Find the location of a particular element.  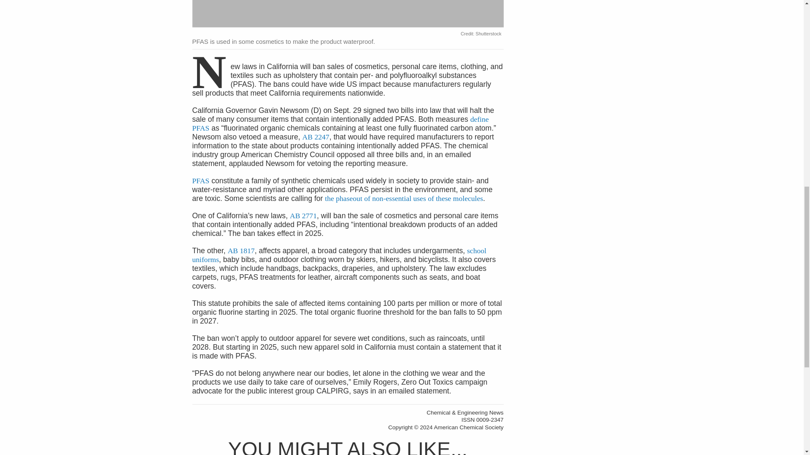

How to define PFAS is located at coordinates (341, 124).